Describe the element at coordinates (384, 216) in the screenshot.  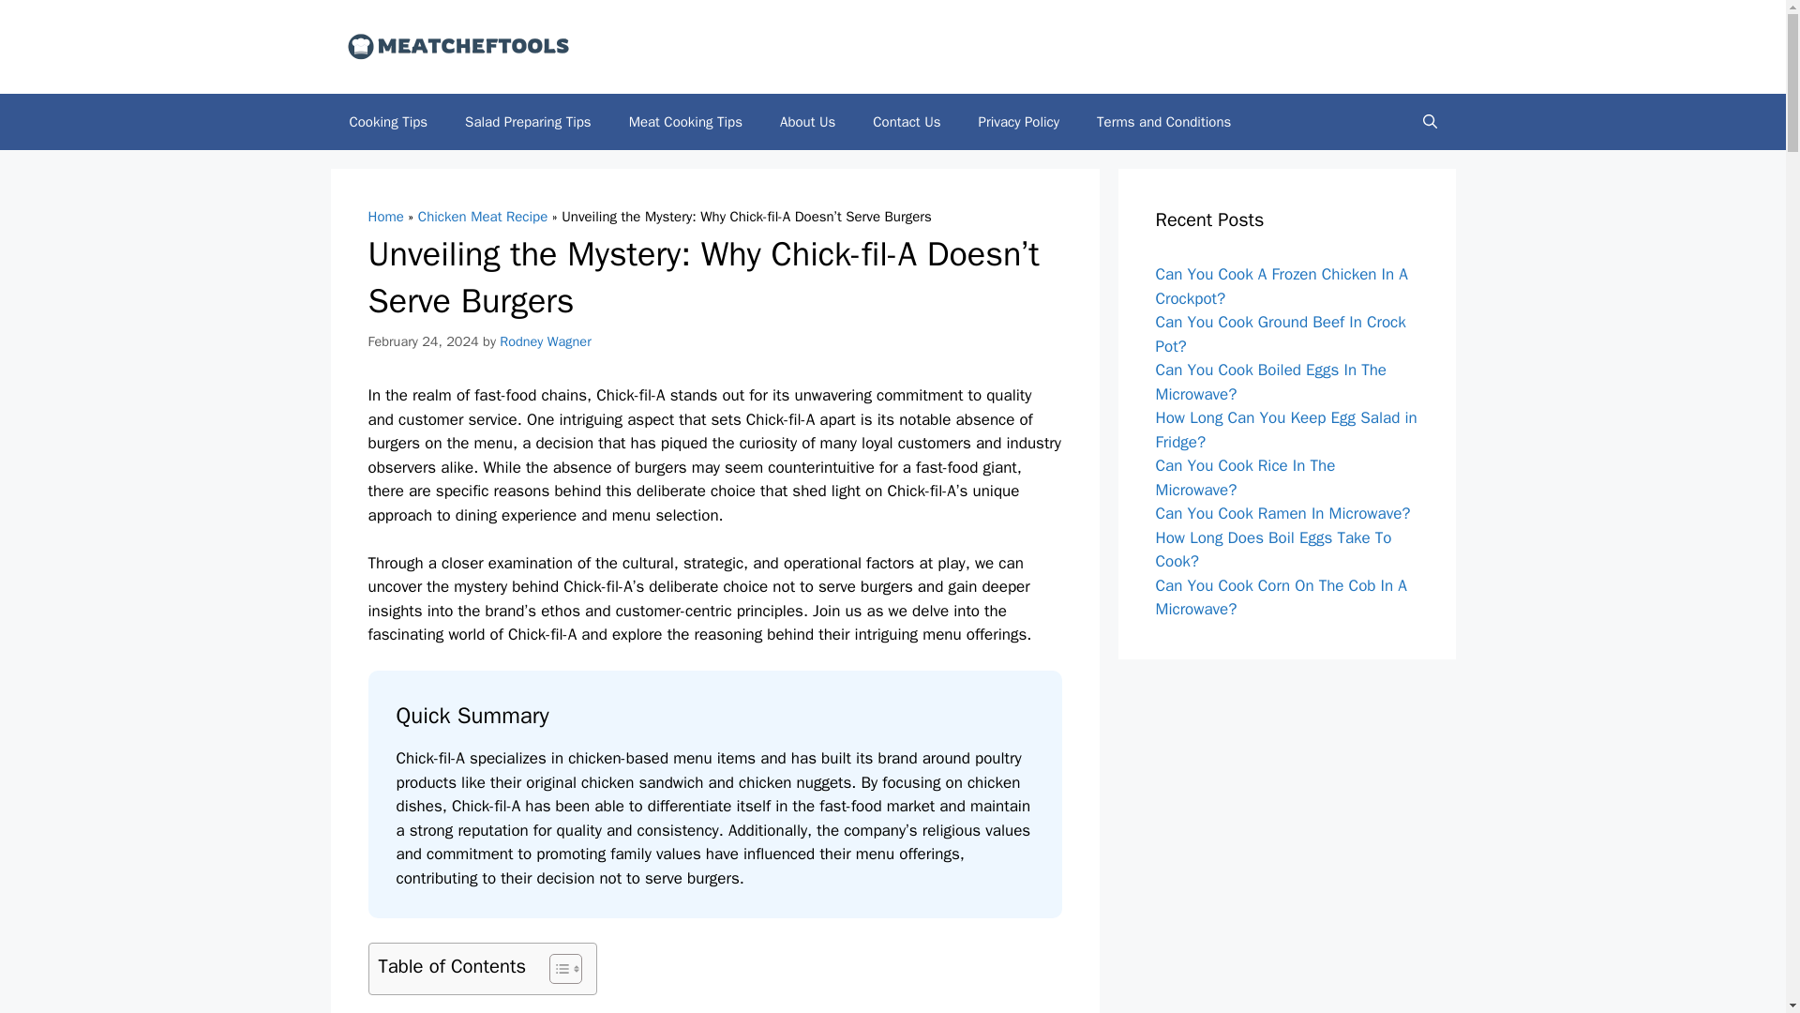
I see `Home` at that location.